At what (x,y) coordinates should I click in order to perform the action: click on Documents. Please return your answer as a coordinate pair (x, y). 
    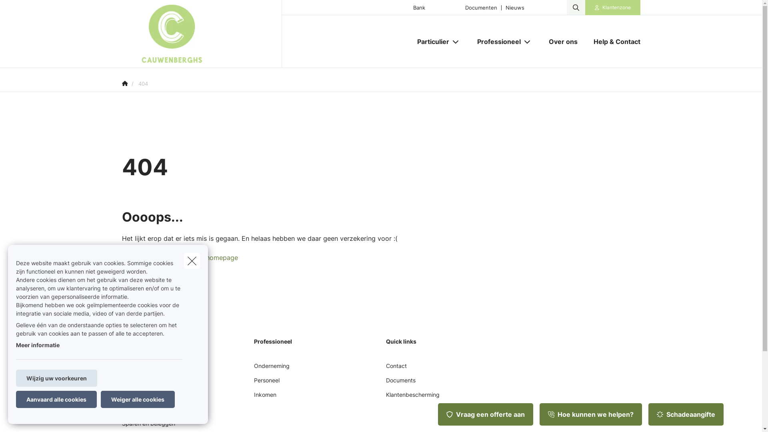
    Looking at the image, I should click on (400, 383).